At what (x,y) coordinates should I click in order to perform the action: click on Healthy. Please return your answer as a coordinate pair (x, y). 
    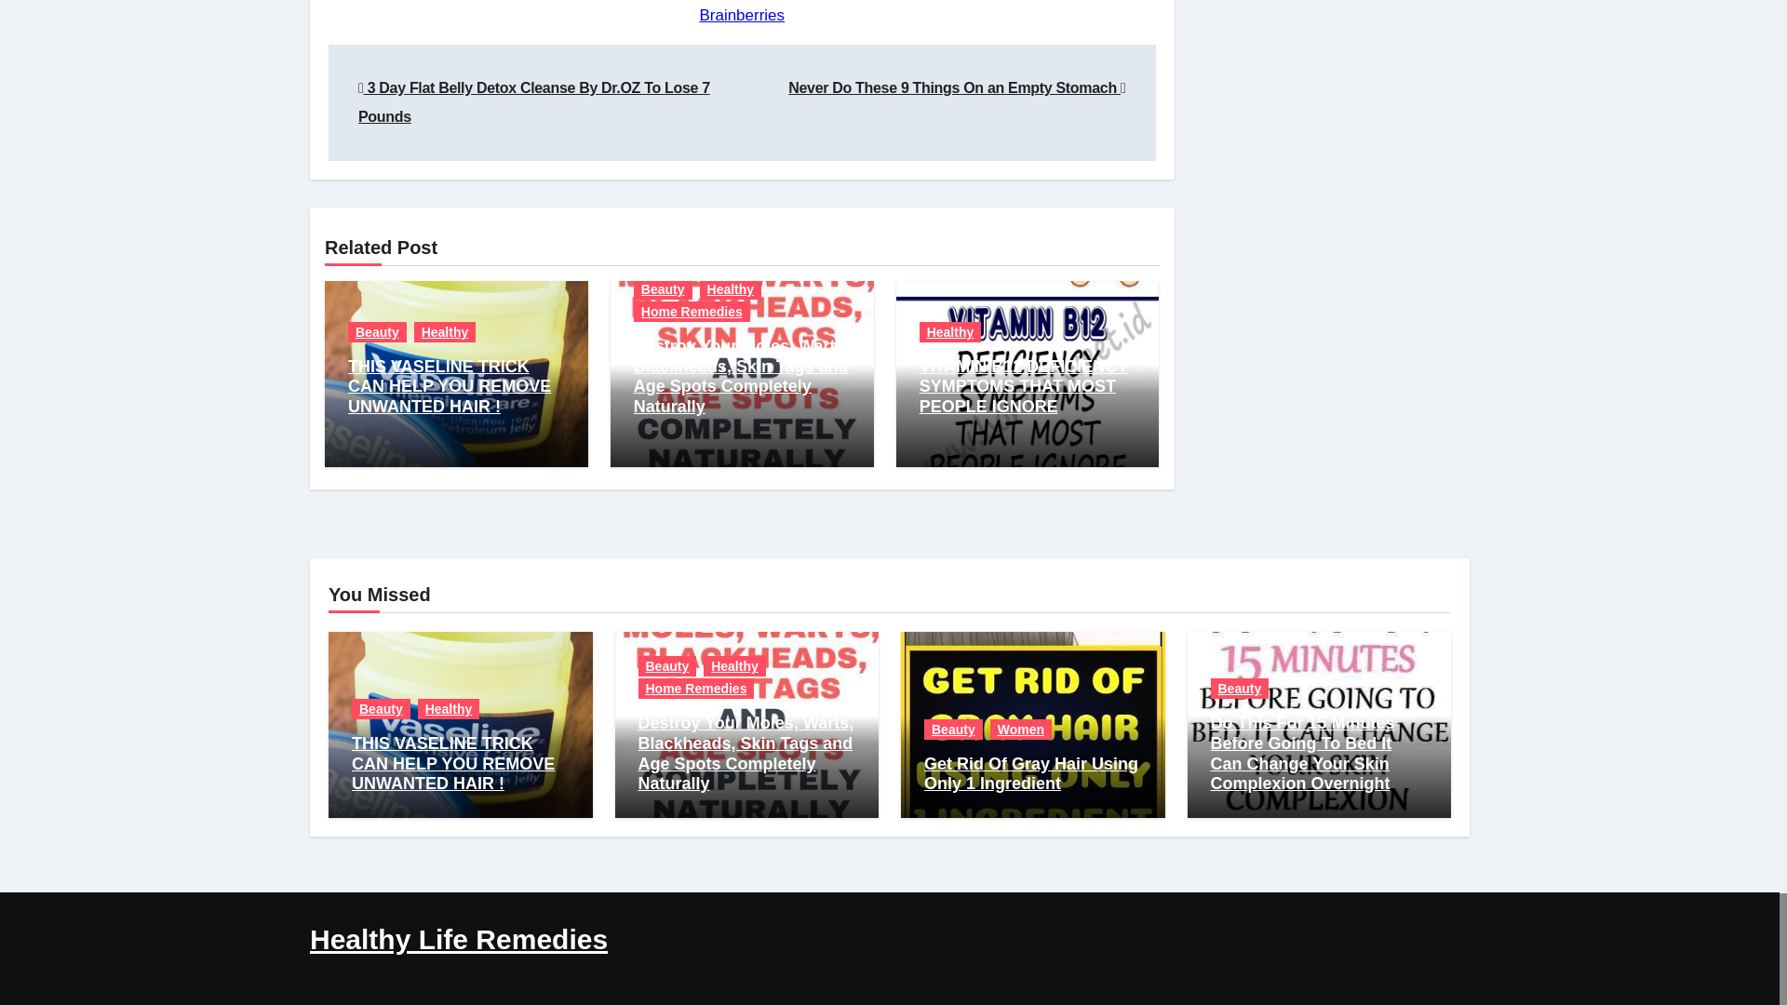
    Looking at the image, I should click on (449, 709).